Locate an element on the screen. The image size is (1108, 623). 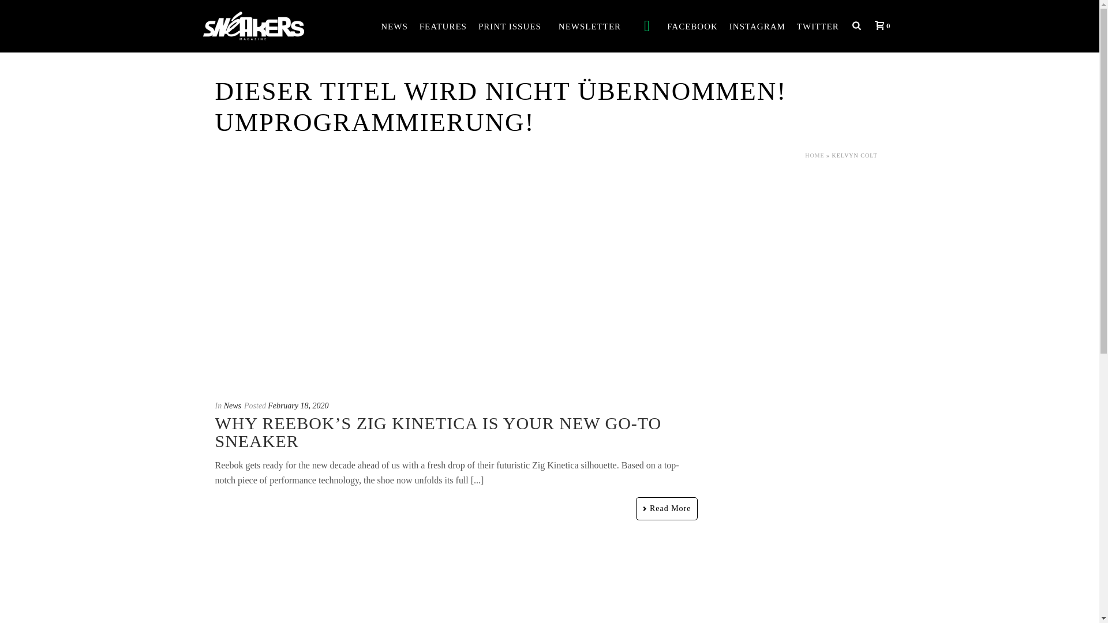
NEWSLETTER is located at coordinates (590, 27).